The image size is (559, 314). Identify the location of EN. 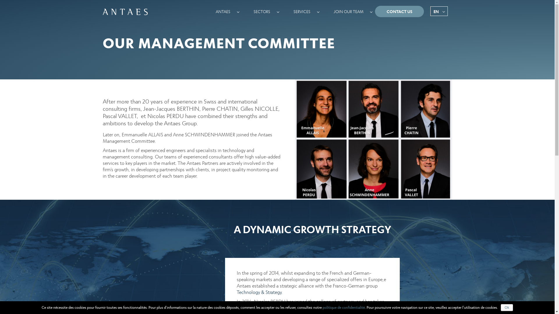
(439, 11).